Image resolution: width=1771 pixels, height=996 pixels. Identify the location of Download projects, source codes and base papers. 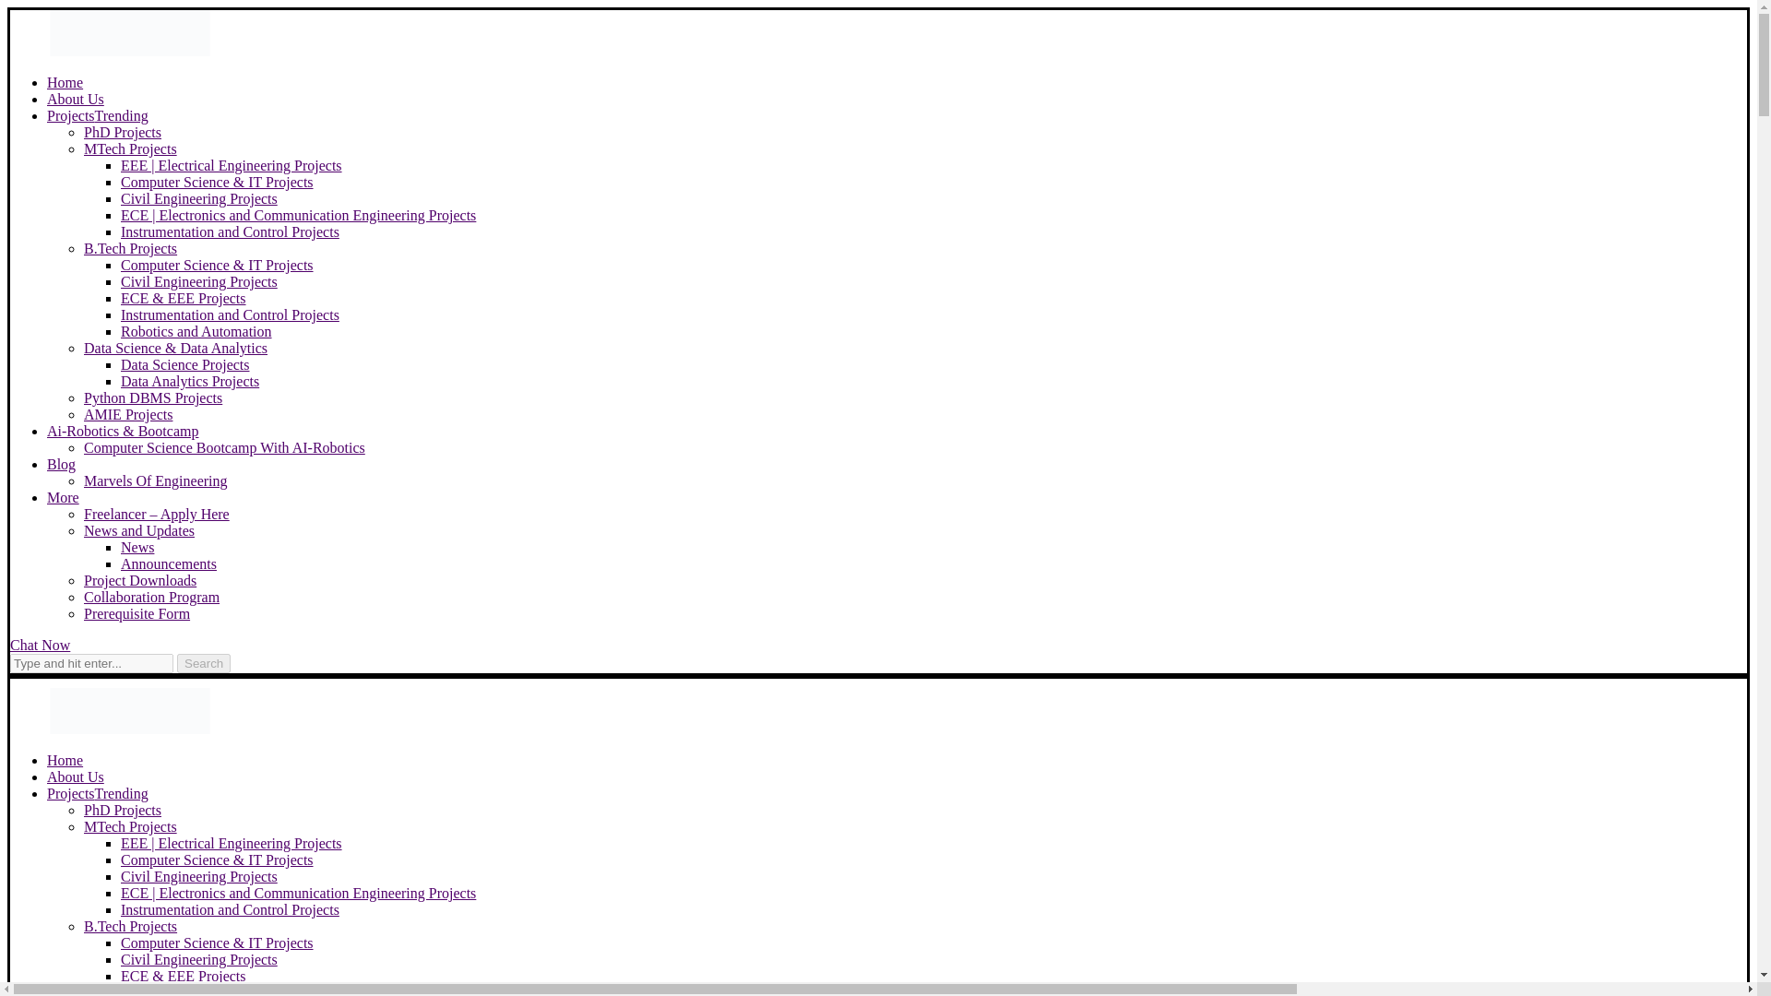
(140, 581).